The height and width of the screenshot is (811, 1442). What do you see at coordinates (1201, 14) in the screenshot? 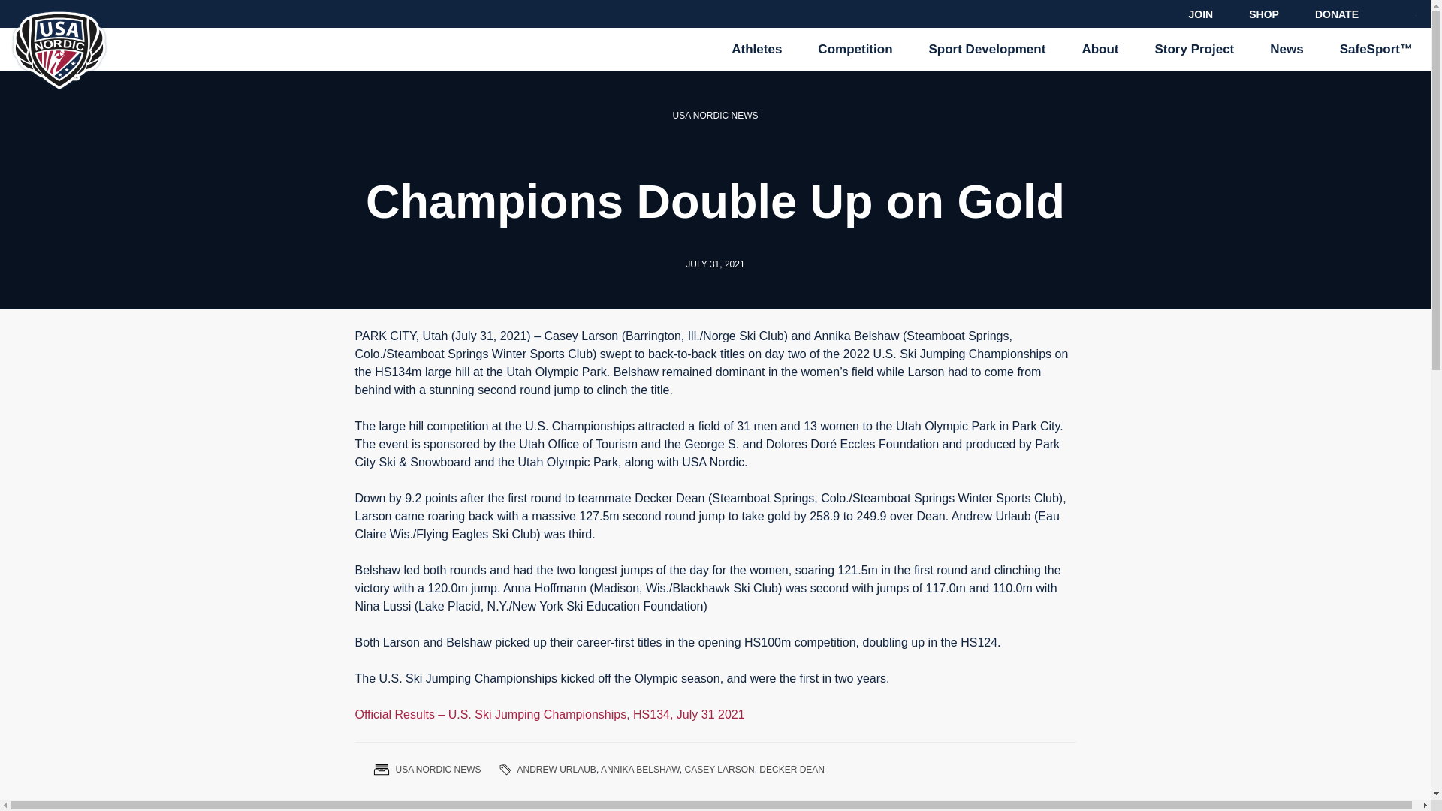
I see `JOIN` at bounding box center [1201, 14].